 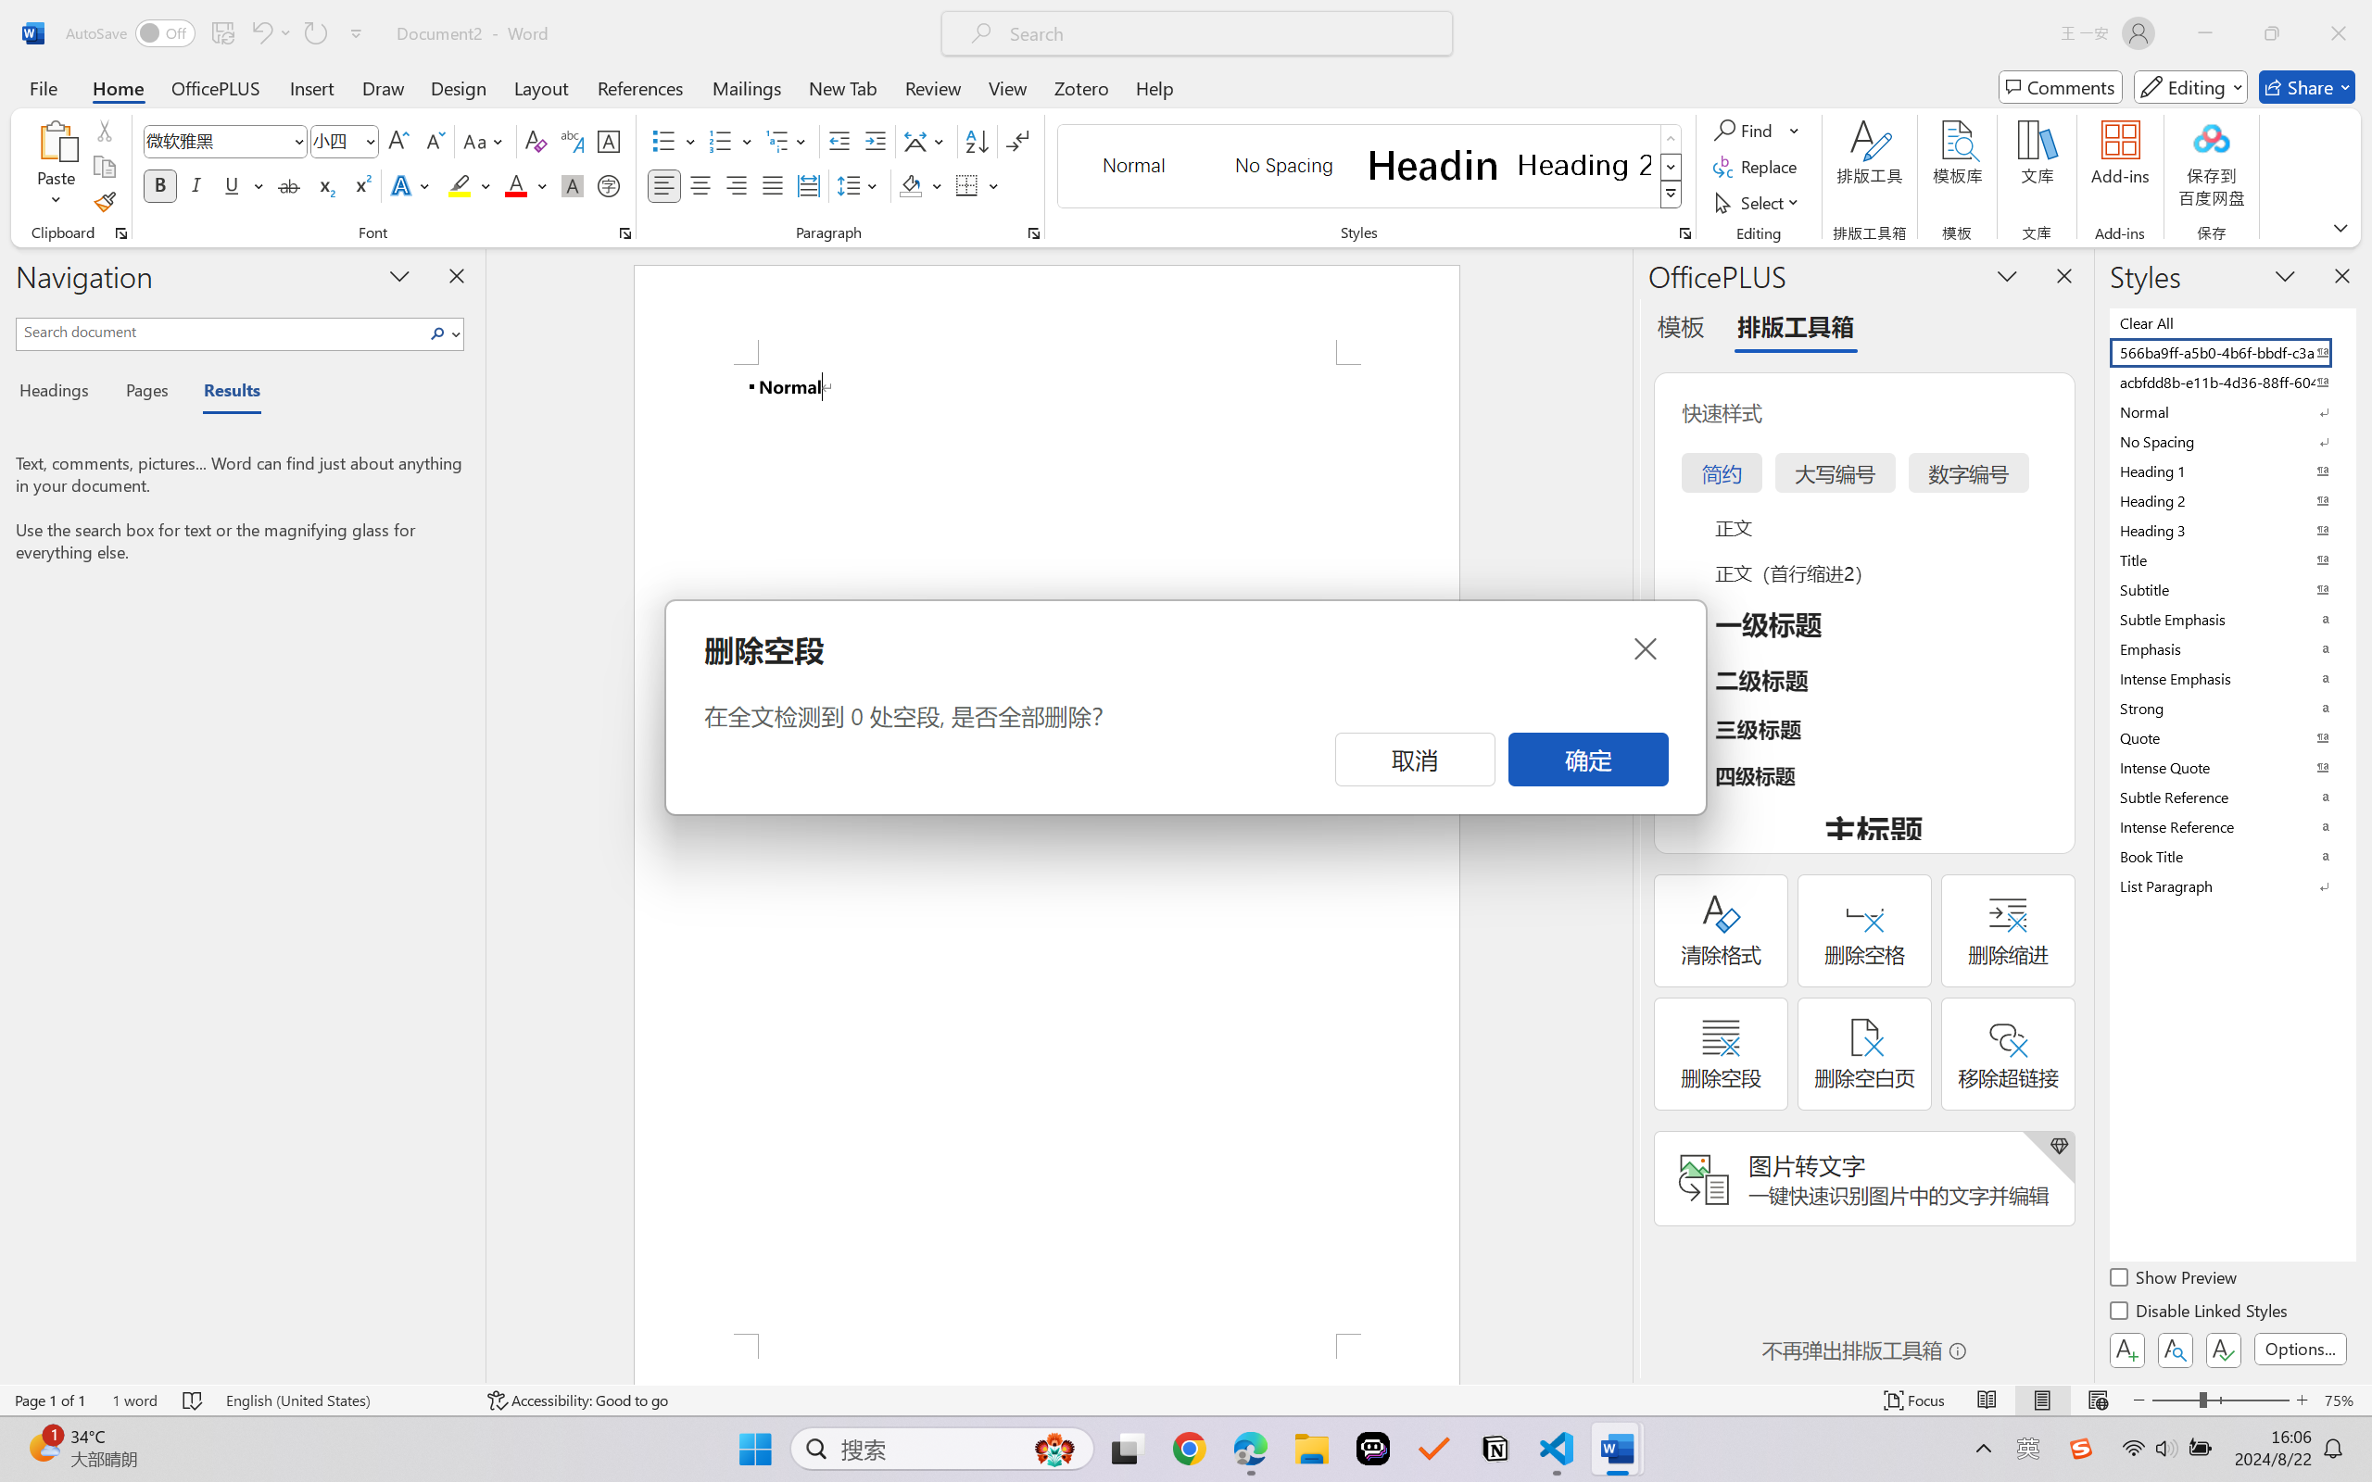 I want to click on Underline, so click(x=232, y=185).